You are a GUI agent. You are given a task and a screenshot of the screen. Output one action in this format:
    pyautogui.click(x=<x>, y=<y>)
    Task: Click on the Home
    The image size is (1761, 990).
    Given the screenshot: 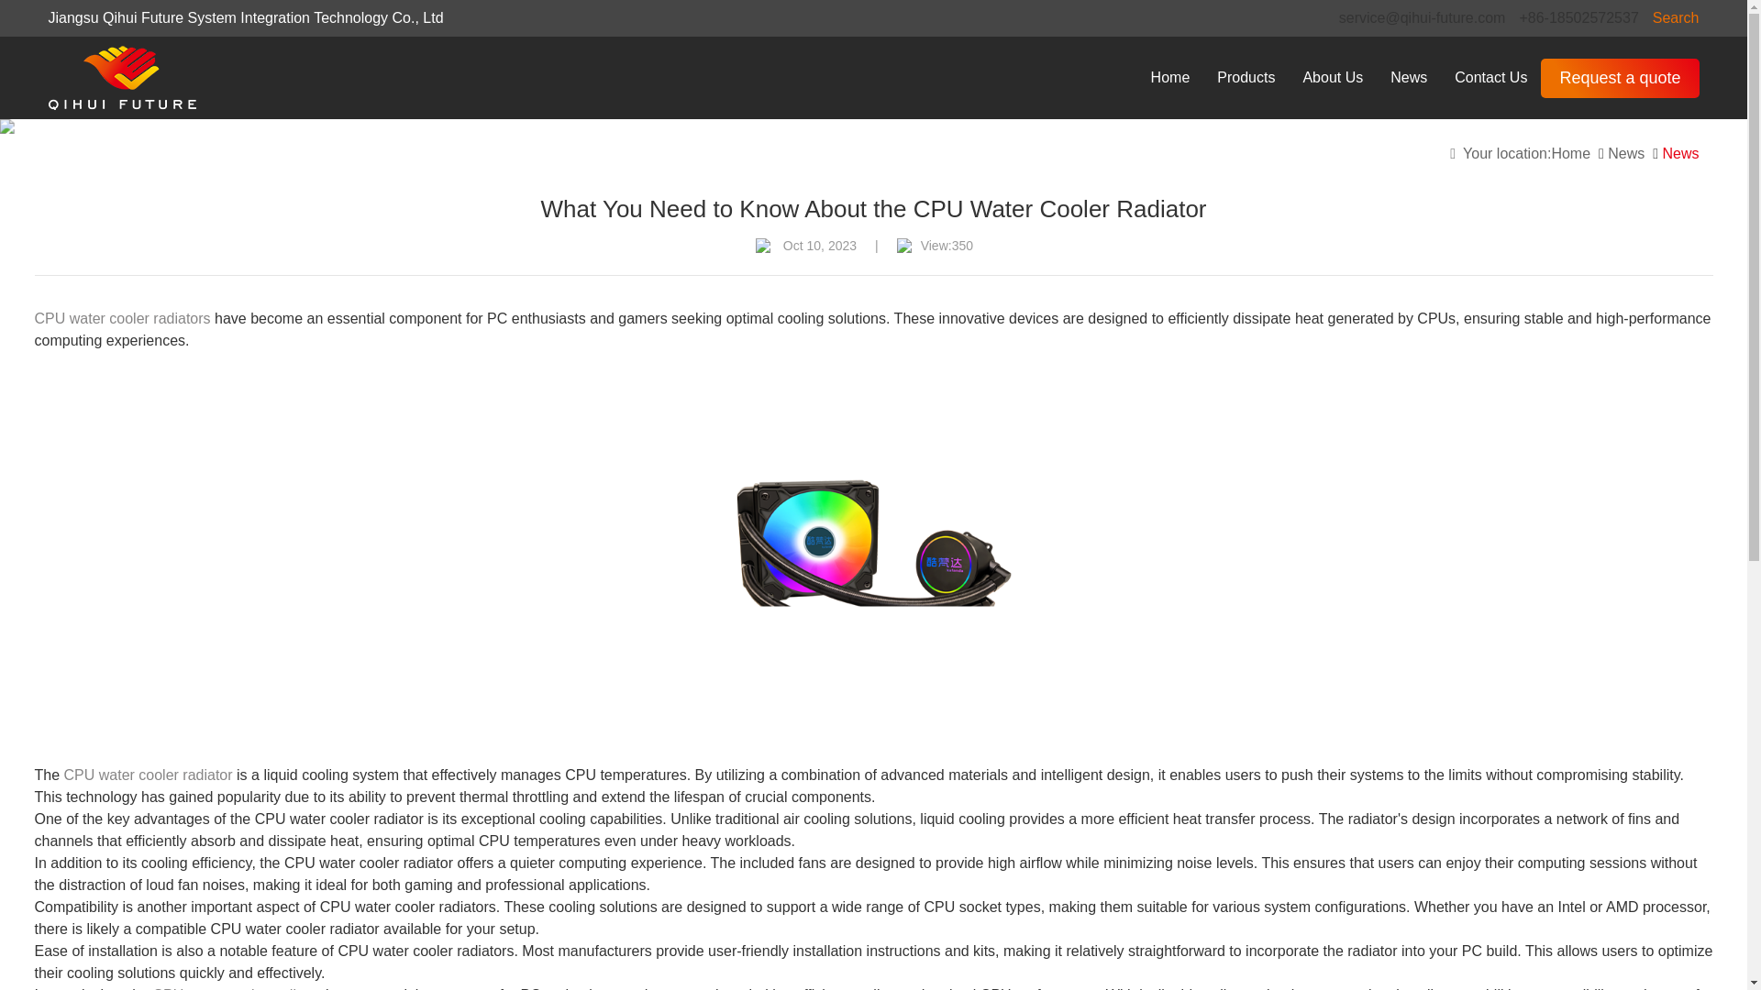 What is the action you would take?
    pyautogui.click(x=1170, y=77)
    